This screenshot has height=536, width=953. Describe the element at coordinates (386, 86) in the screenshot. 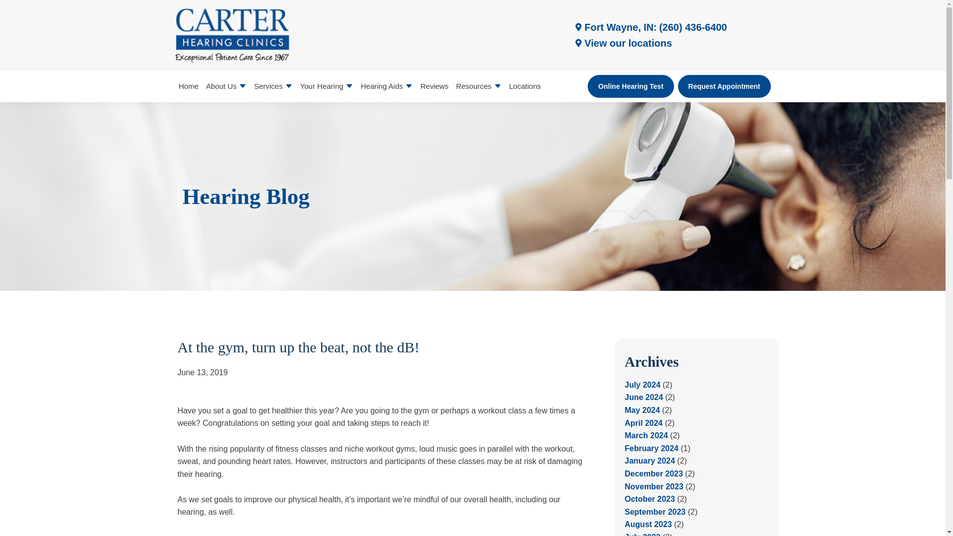

I see `Hearing Aids` at that location.